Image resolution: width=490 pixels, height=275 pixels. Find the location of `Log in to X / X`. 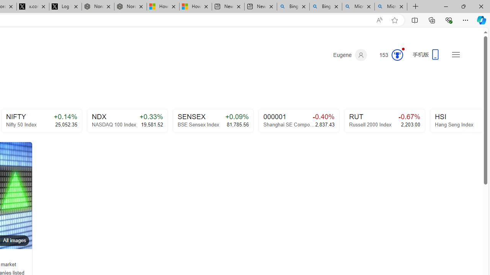

Log in to X / X is located at coordinates (65, 7).